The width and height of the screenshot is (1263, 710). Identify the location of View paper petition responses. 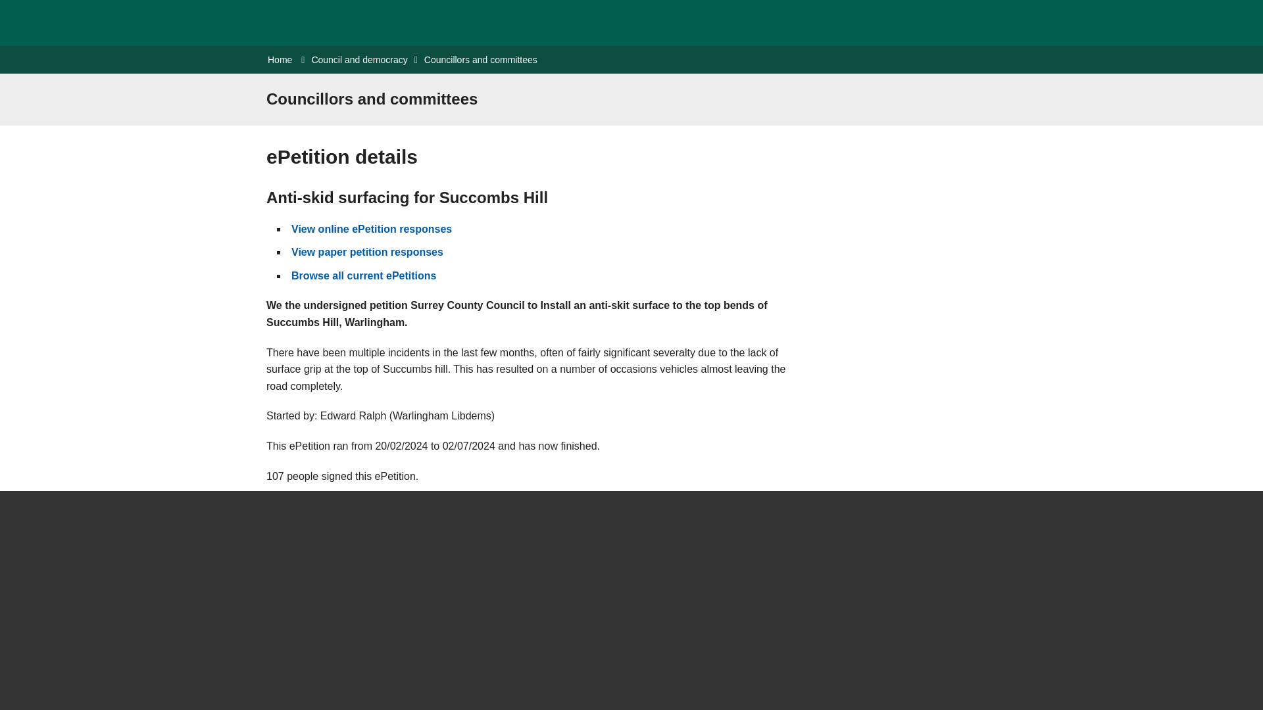
(367, 252).